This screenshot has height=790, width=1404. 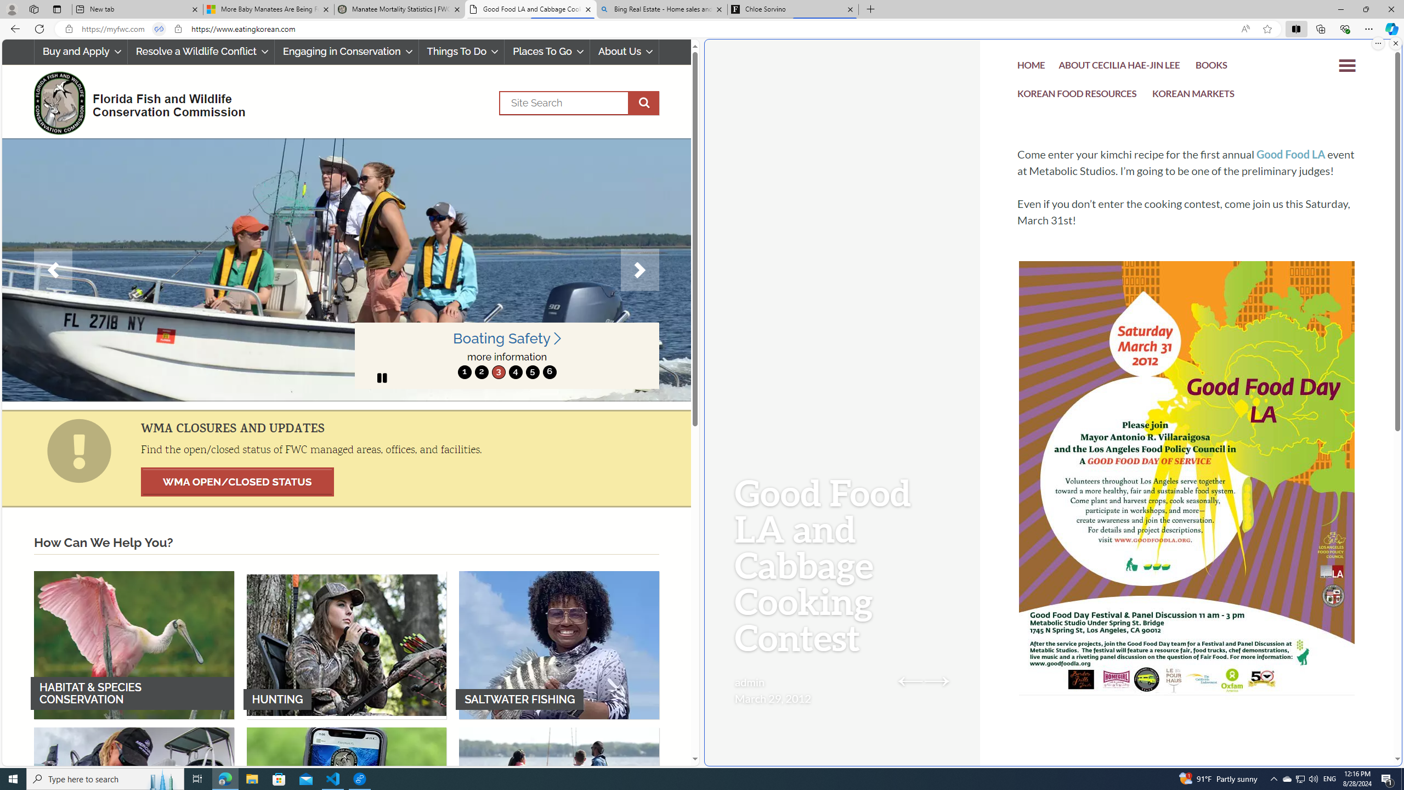 I want to click on BOATING, so click(x=559, y=801).